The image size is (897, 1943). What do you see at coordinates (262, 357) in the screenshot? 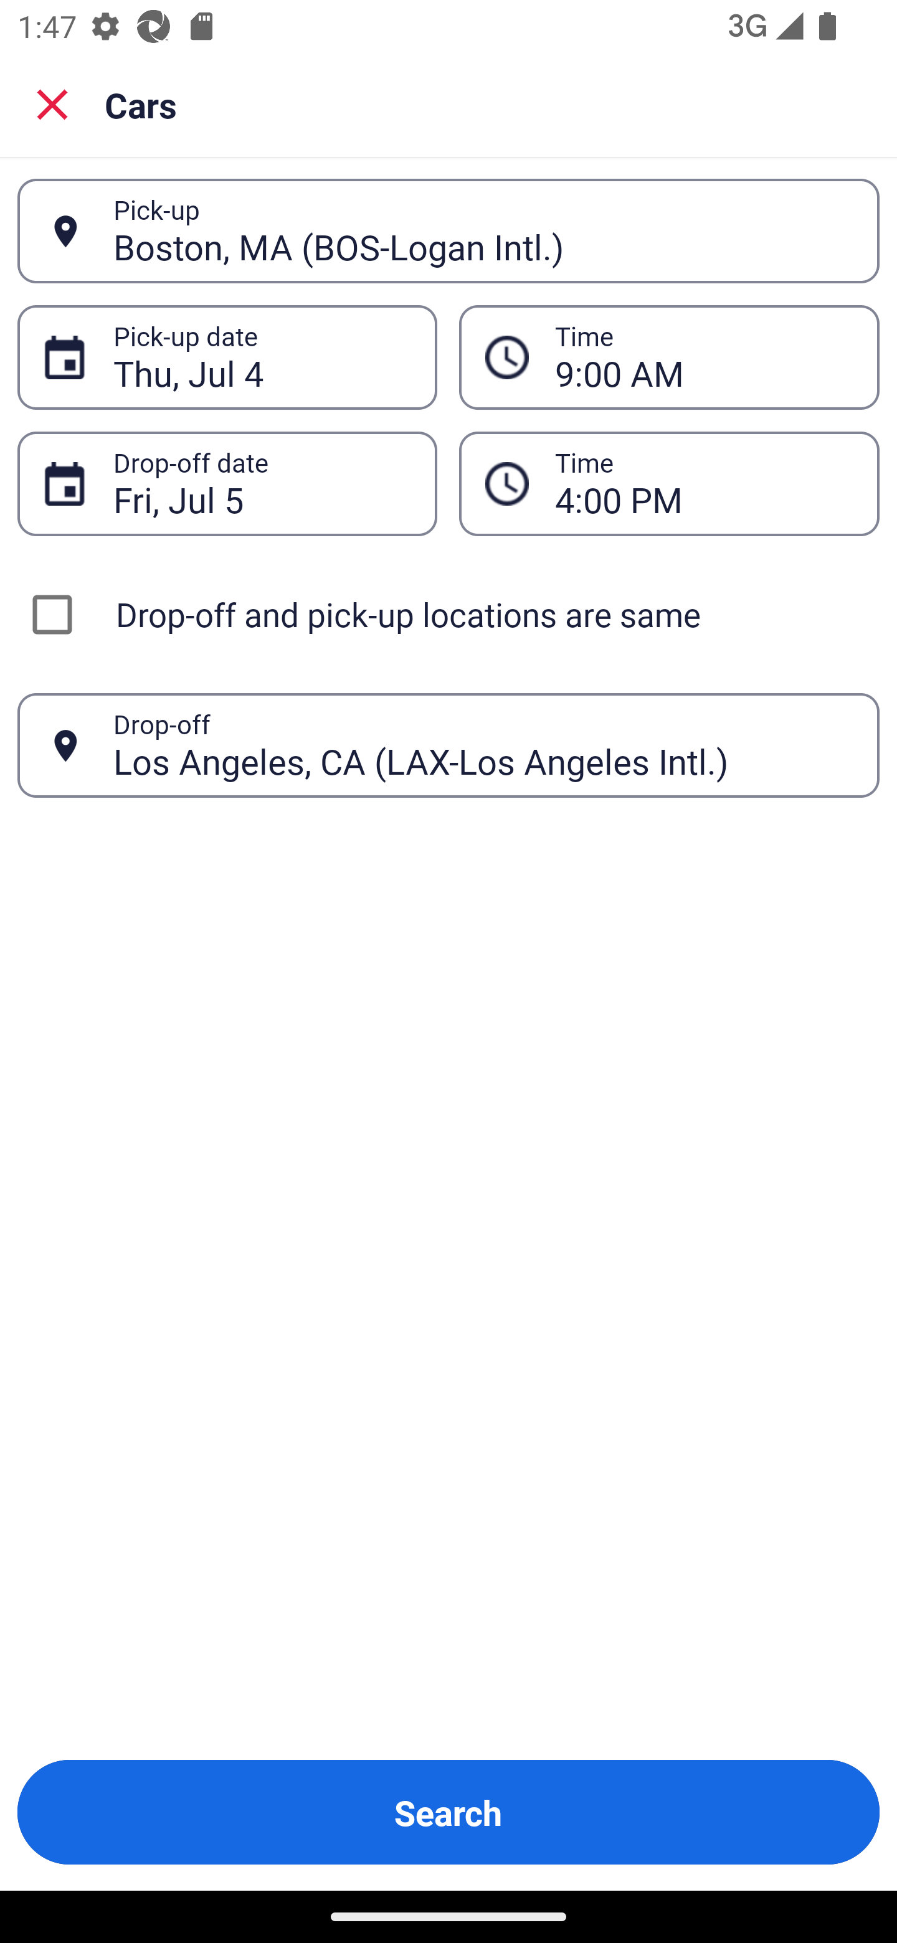
I see `Thu, Jul 4` at bounding box center [262, 357].